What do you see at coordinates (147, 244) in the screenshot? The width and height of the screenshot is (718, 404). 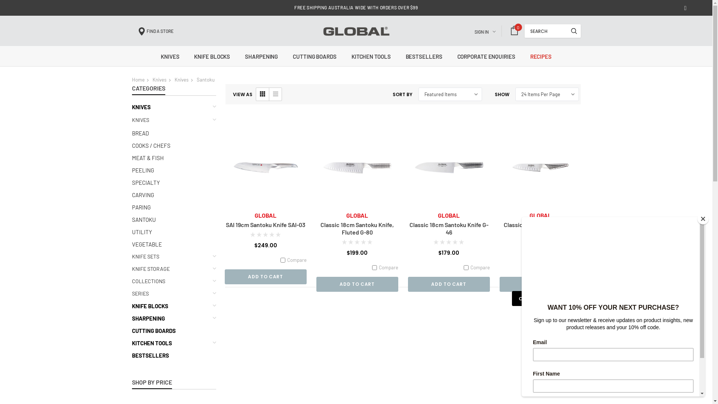 I see `VEGETABLE` at bounding box center [147, 244].